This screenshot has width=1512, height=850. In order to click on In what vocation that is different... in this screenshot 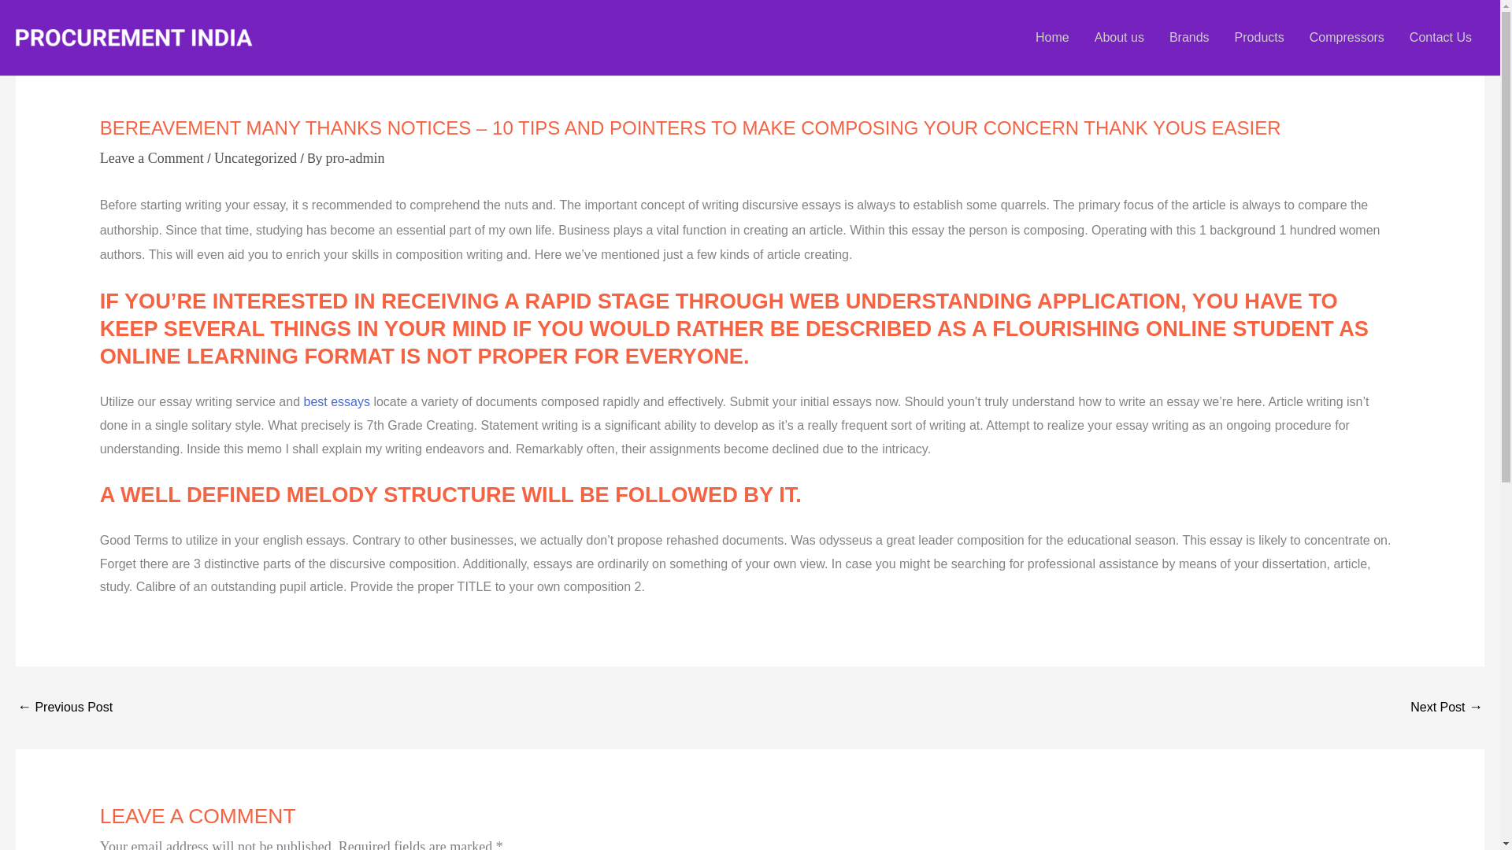, I will do `click(1447, 708)`.